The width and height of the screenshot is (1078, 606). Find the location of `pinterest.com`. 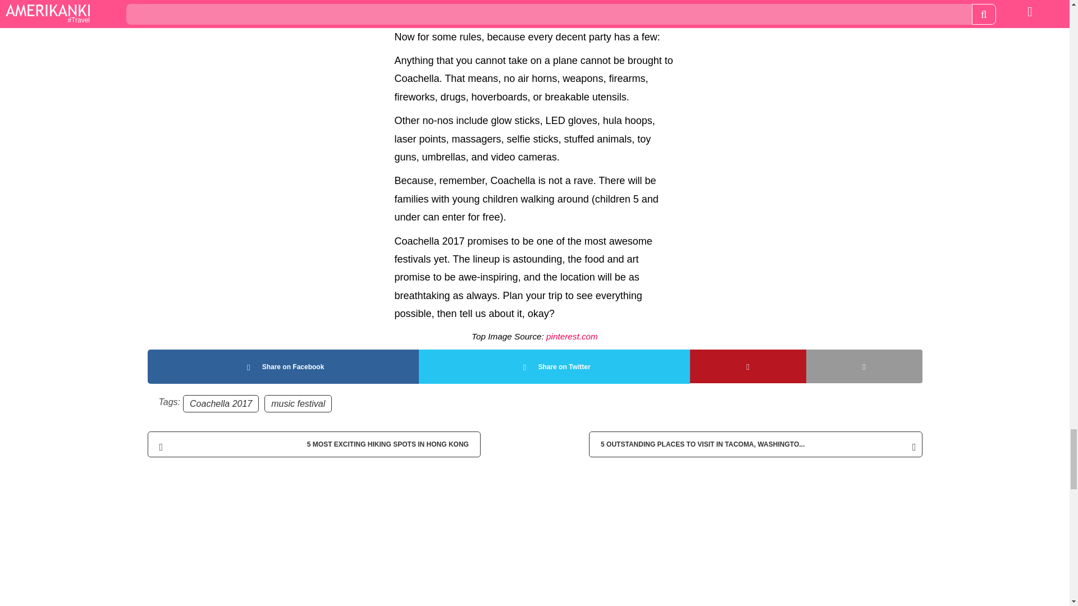

pinterest.com is located at coordinates (572, 336).